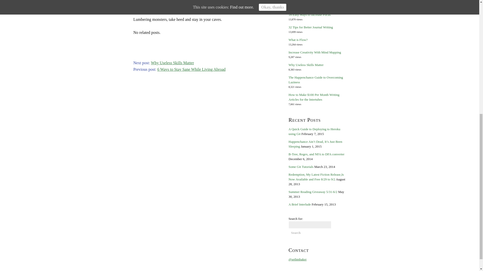  Describe the element at coordinates (306, 65) in the screenshot. I see `Why Useless Skills Matter` at that location.